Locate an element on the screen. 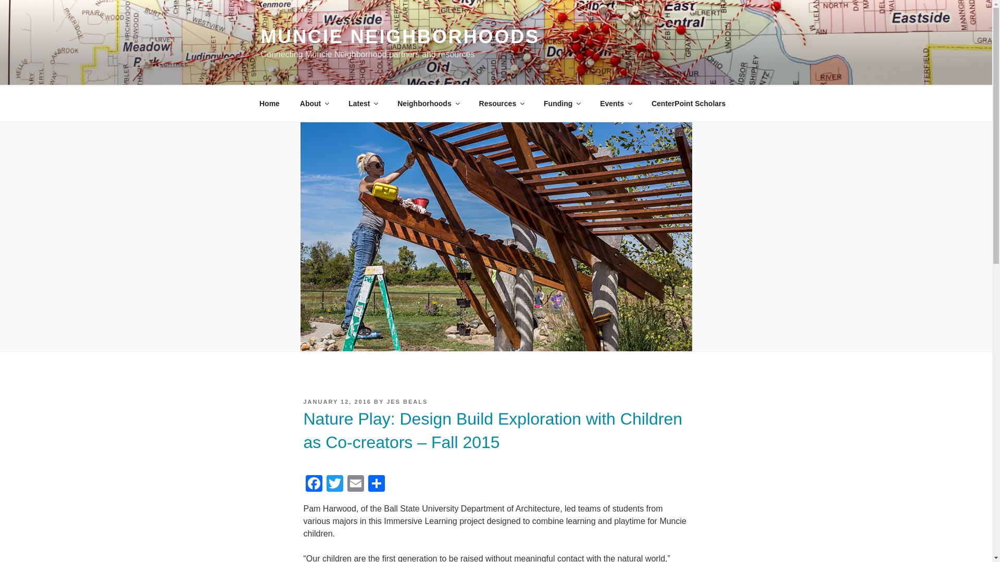 The height and width of the screenshot is (562, 1000). Facebook is located at coordinates (314, 484).